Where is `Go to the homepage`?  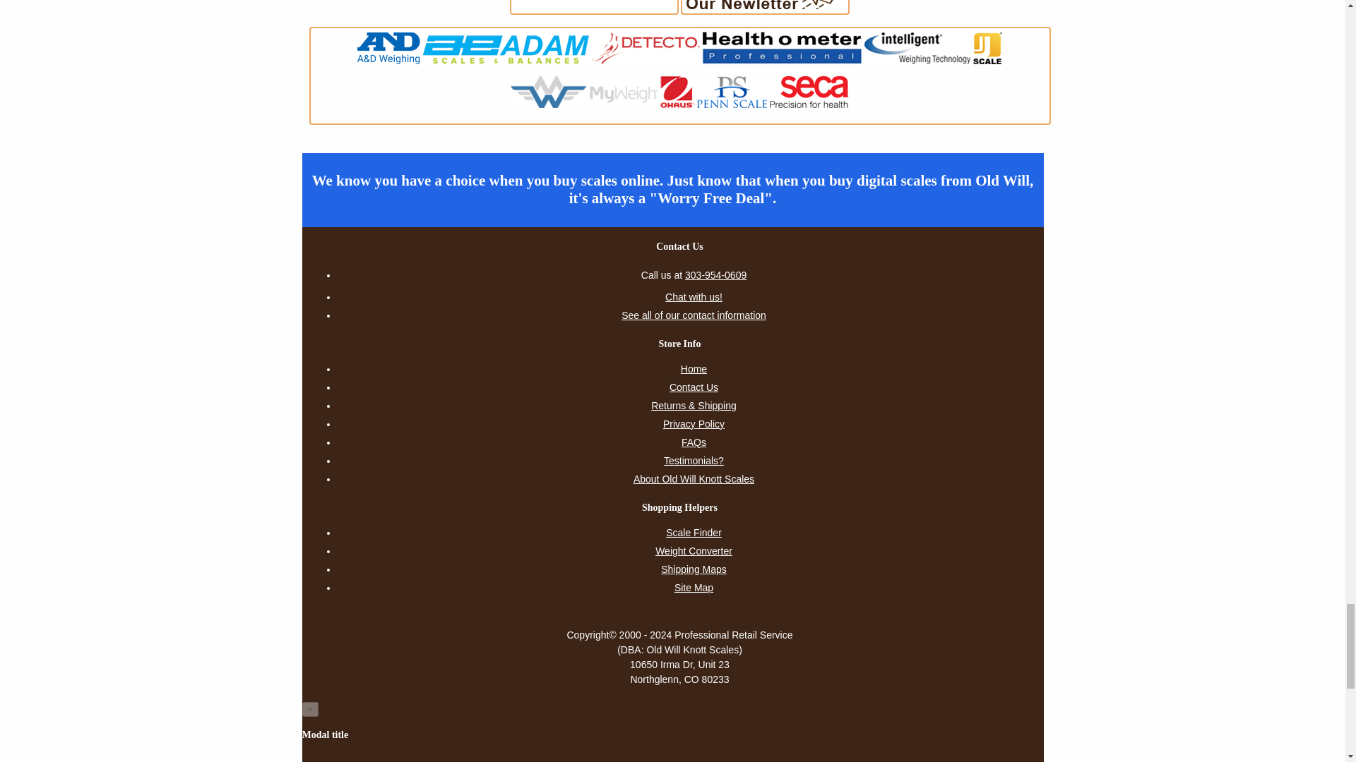
Go to the homepage is located at coordinates (694, 368).